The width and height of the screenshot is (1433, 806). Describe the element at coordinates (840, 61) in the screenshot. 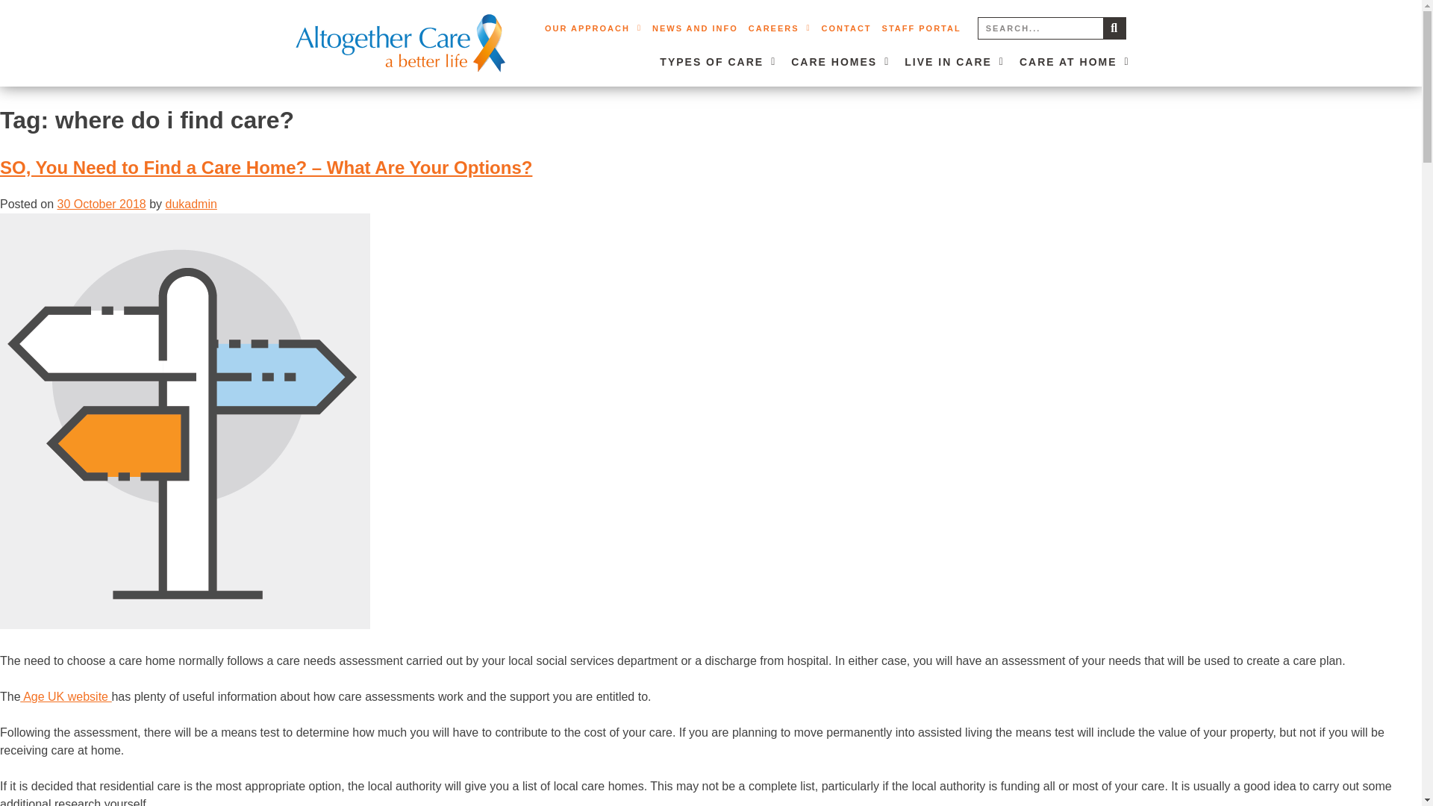

I see `CARE HOMES` at that location.